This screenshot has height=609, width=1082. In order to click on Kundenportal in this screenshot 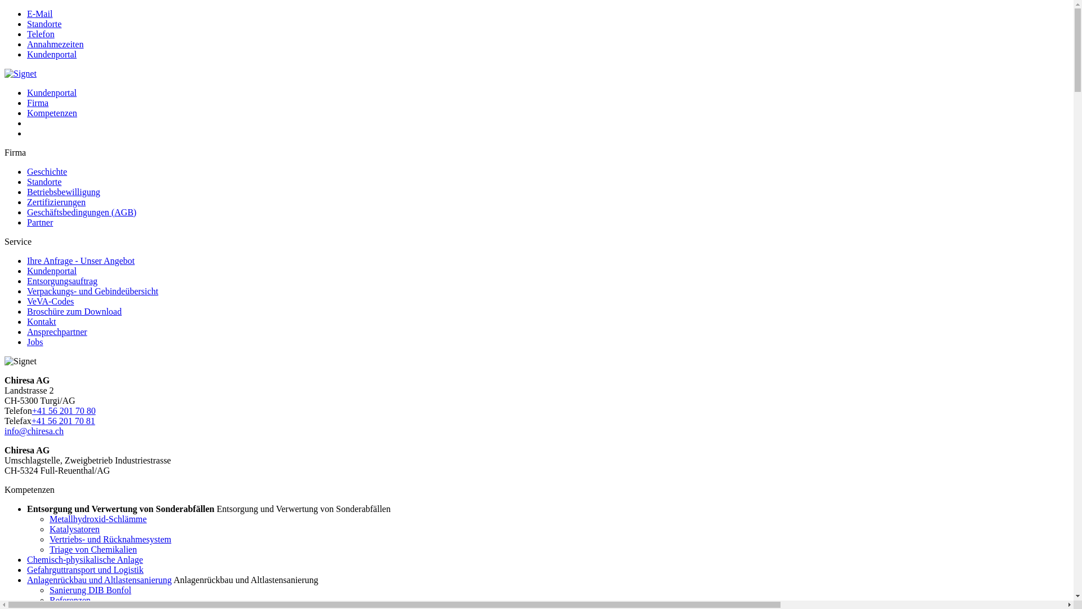, I will do `click(52, 54)`.